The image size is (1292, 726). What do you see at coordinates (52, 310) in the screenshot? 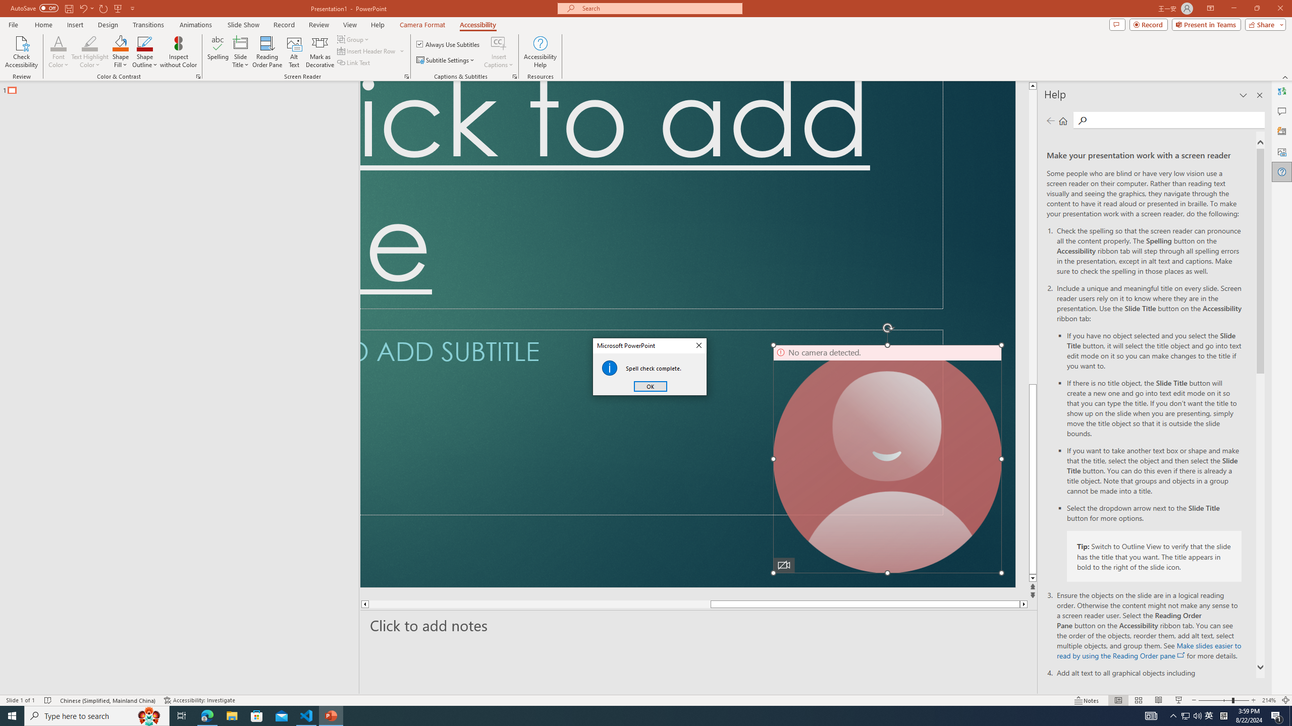
I see `Save` at bounding box center [52, 310].